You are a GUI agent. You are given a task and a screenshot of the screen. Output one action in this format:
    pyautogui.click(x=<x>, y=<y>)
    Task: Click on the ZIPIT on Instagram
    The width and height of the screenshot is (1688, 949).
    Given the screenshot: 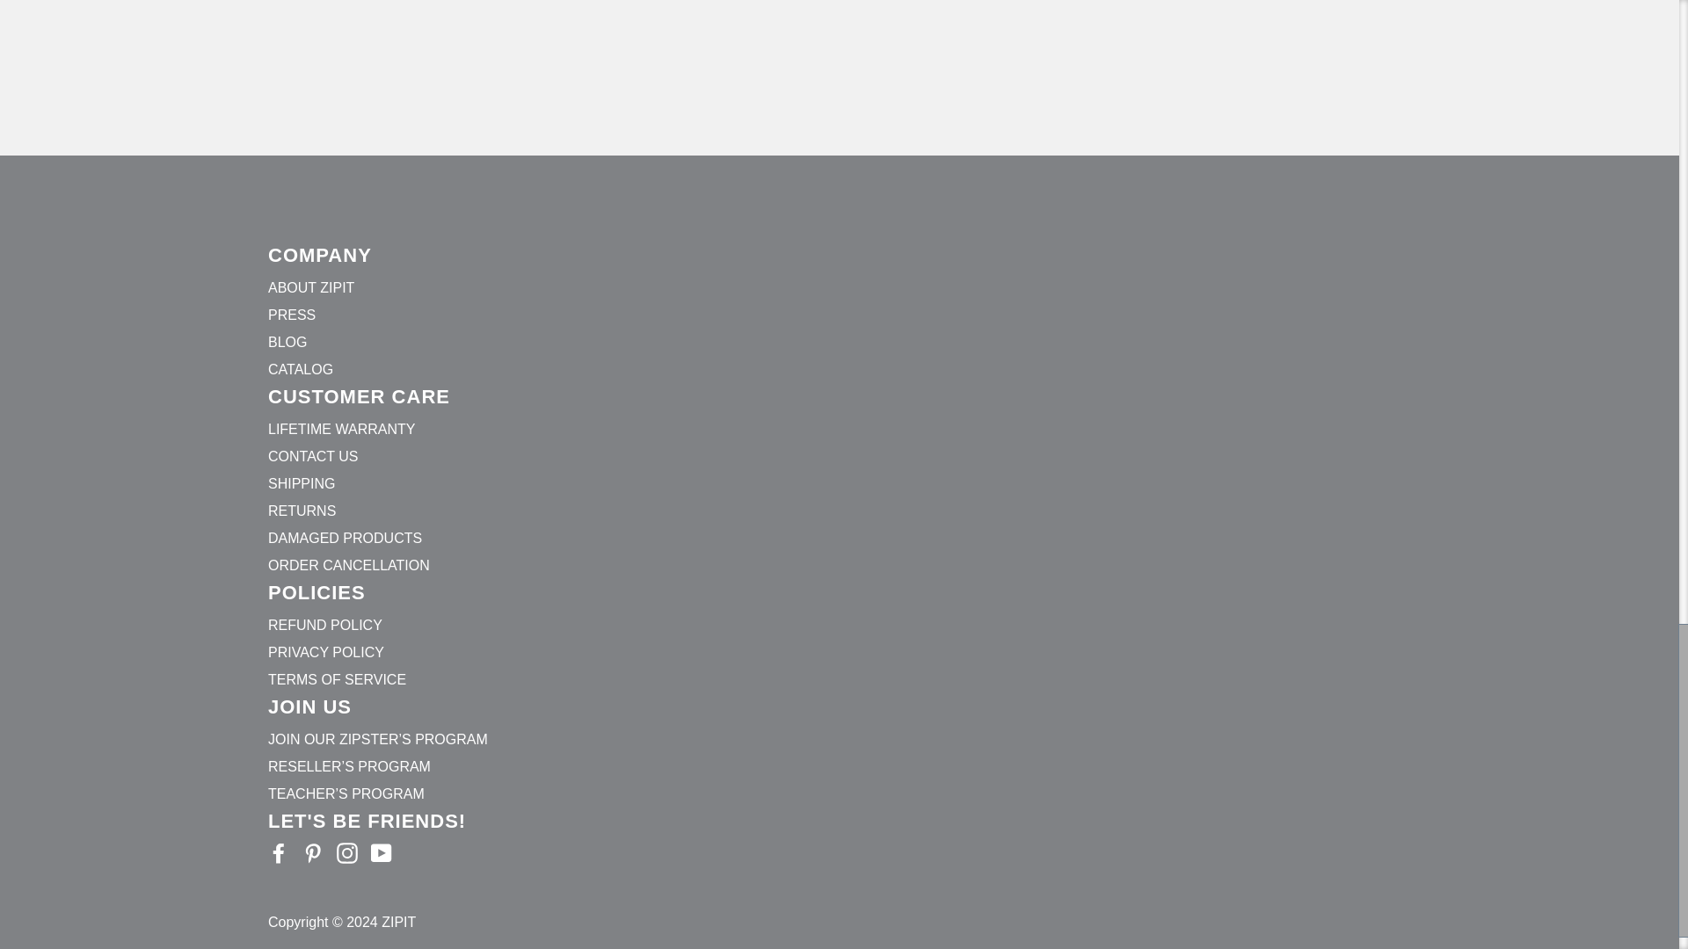 What is the action you would take?
    pyautogui.click(x=346, y=852)
    